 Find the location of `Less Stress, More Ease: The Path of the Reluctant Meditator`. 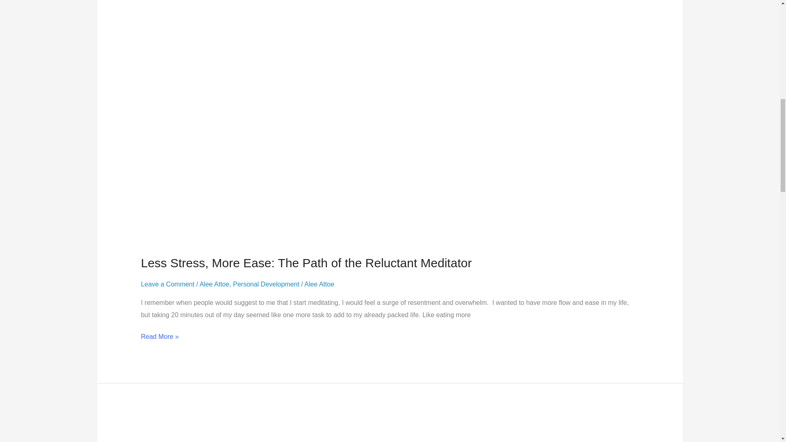

Less Stress, More Ease: The Path of the Reluctant Meditator is located at coordinates (306, 263).